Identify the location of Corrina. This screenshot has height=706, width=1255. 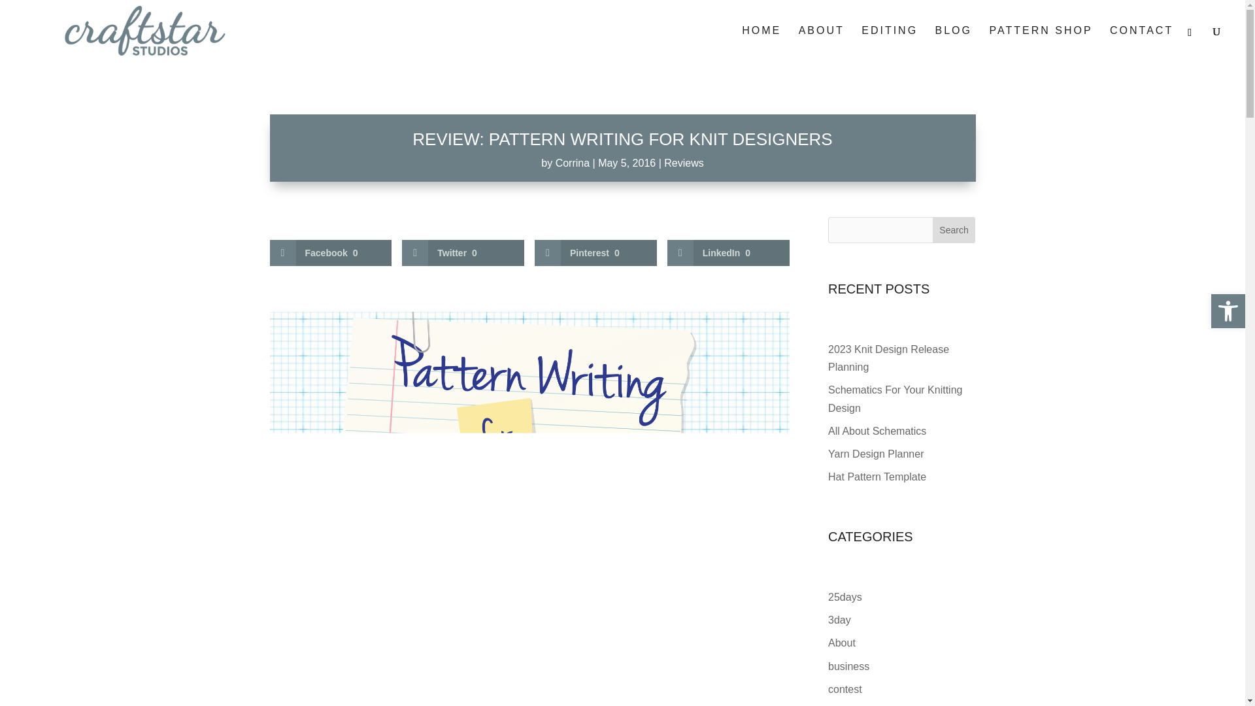
(573, 163).